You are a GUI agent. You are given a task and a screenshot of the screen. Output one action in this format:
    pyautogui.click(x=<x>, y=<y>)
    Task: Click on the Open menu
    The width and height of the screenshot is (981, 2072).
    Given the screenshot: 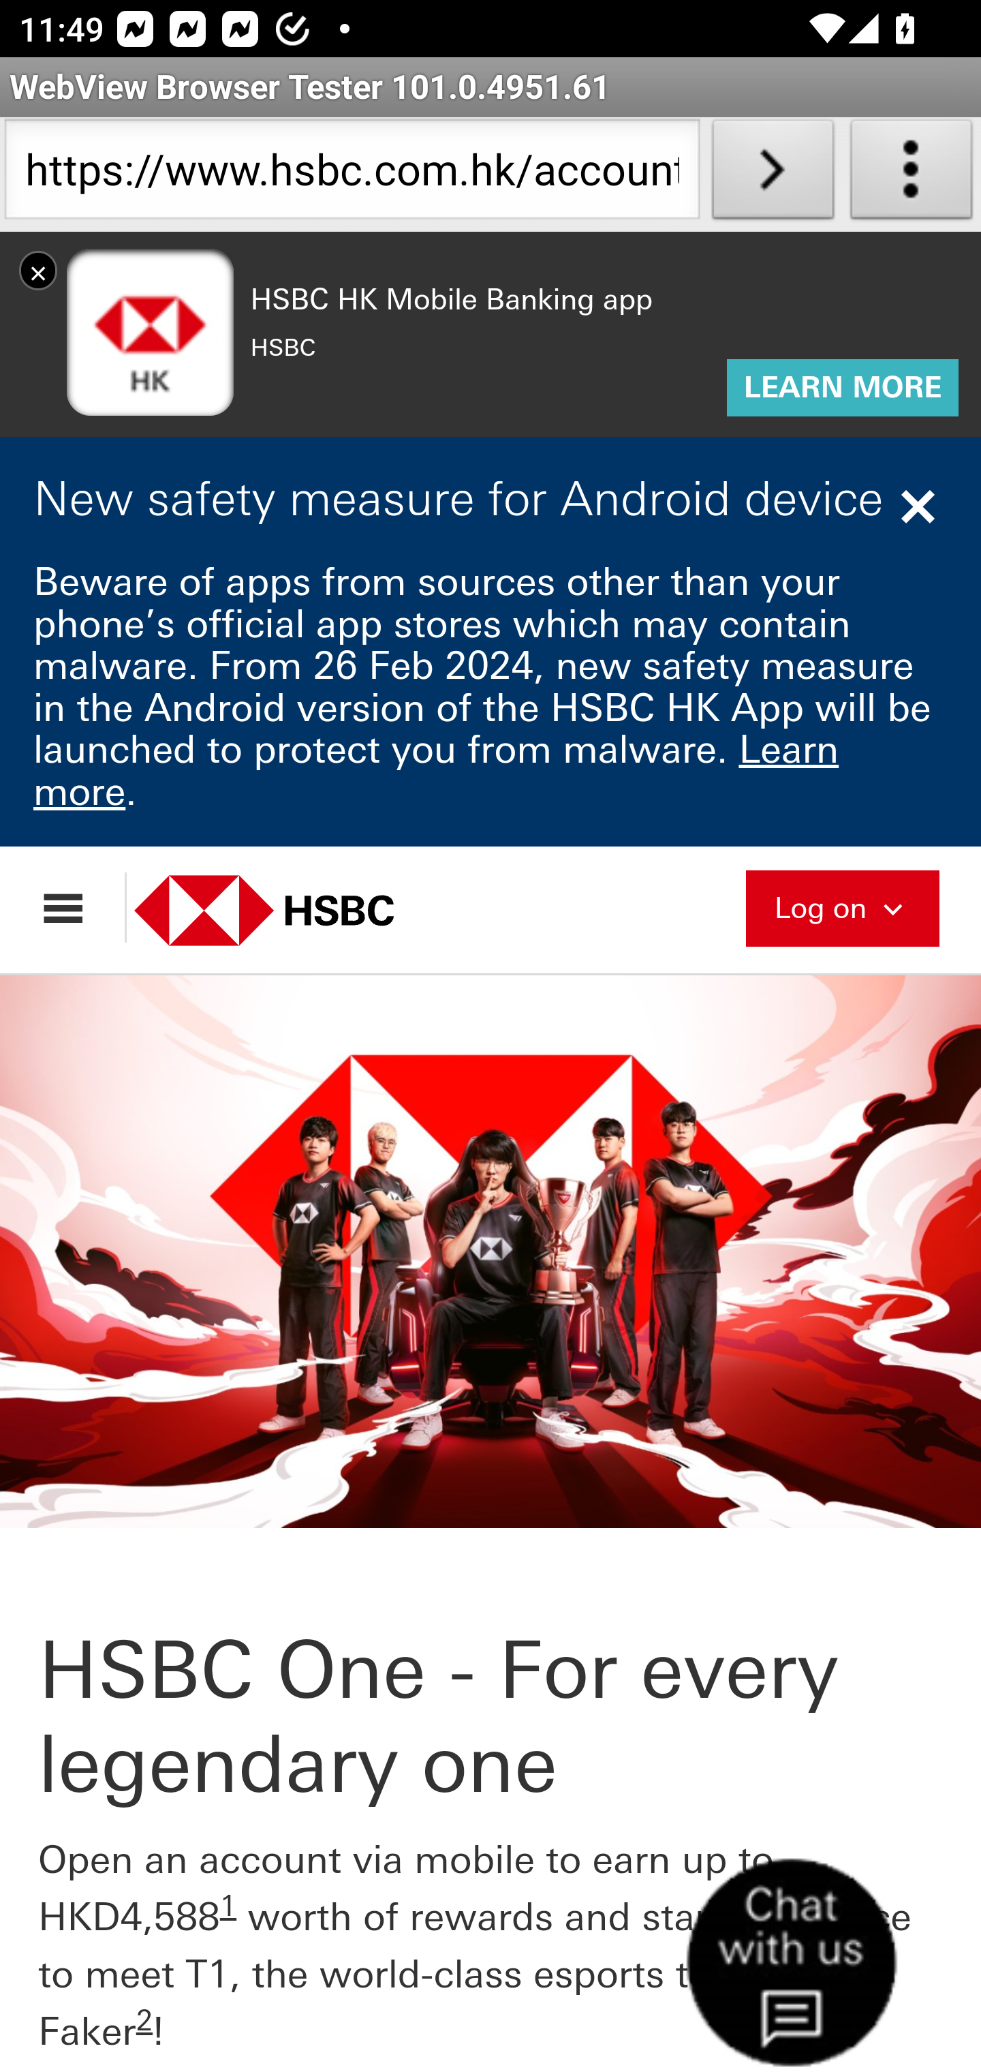 What is the action you would take?
    pyautogui.click(x=76, y=907)
    